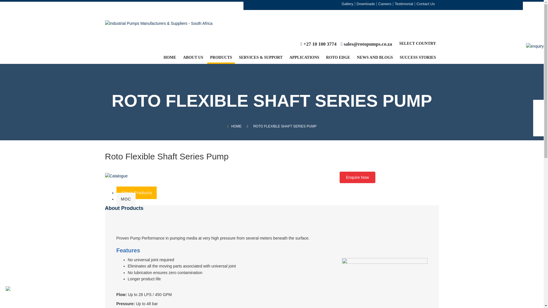 Image resolution: width=548 pixels, height=308 pixels. What do you see at coordinates (347, 3) in the screenshot?
I see `Gallery` at bounding box center [347, 3].